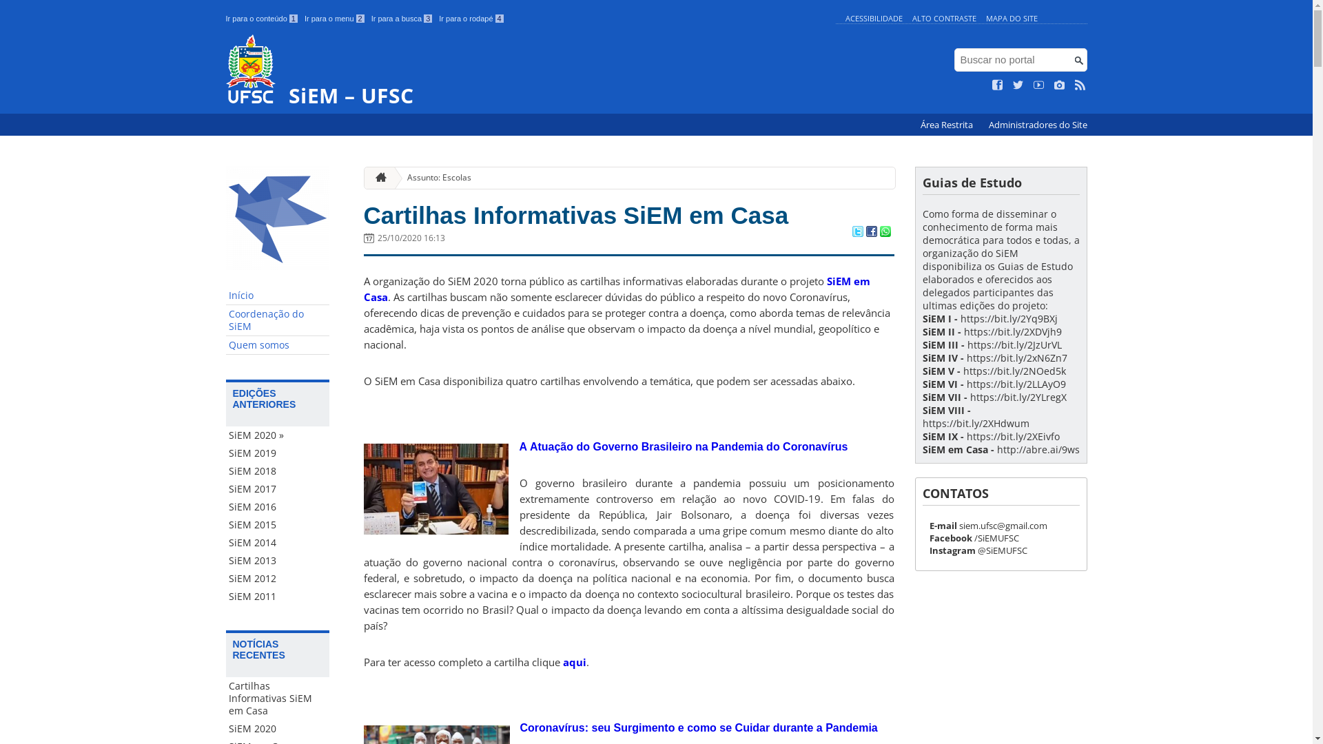 This screenshot has width=1323, height=744. I want to click on SiEM 2019, so click(278, 453).